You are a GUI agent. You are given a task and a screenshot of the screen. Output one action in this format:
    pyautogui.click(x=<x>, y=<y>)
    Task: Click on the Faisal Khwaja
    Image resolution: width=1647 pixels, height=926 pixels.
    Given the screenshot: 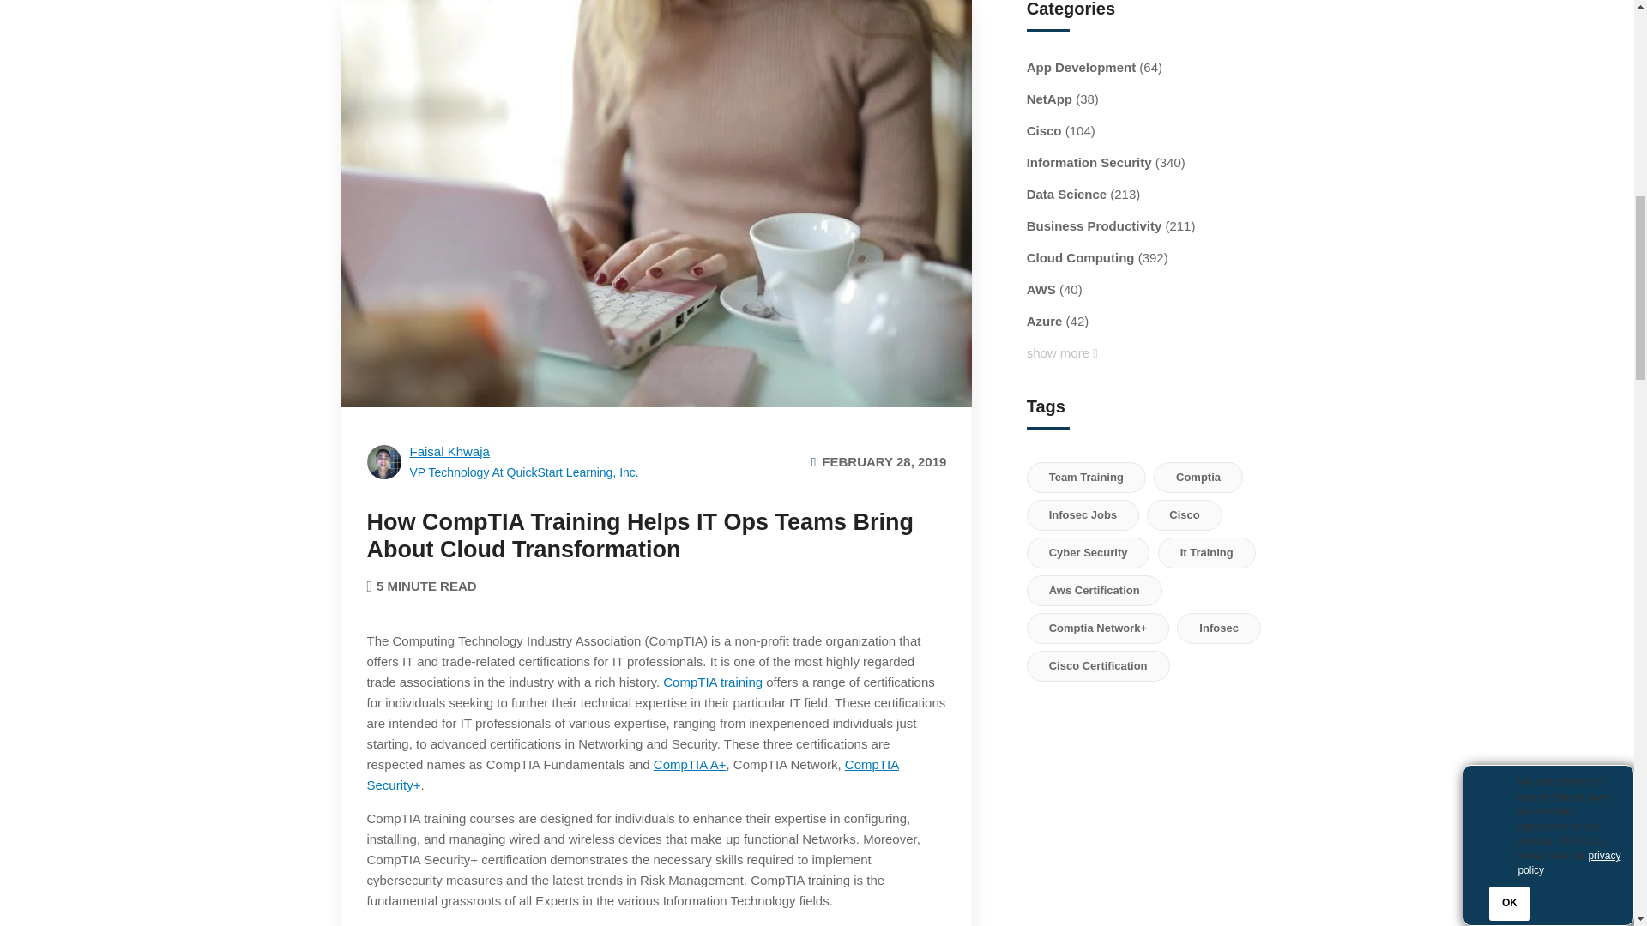 What is the action you would take?
    pyautogui.click(x=503, y=461)
    